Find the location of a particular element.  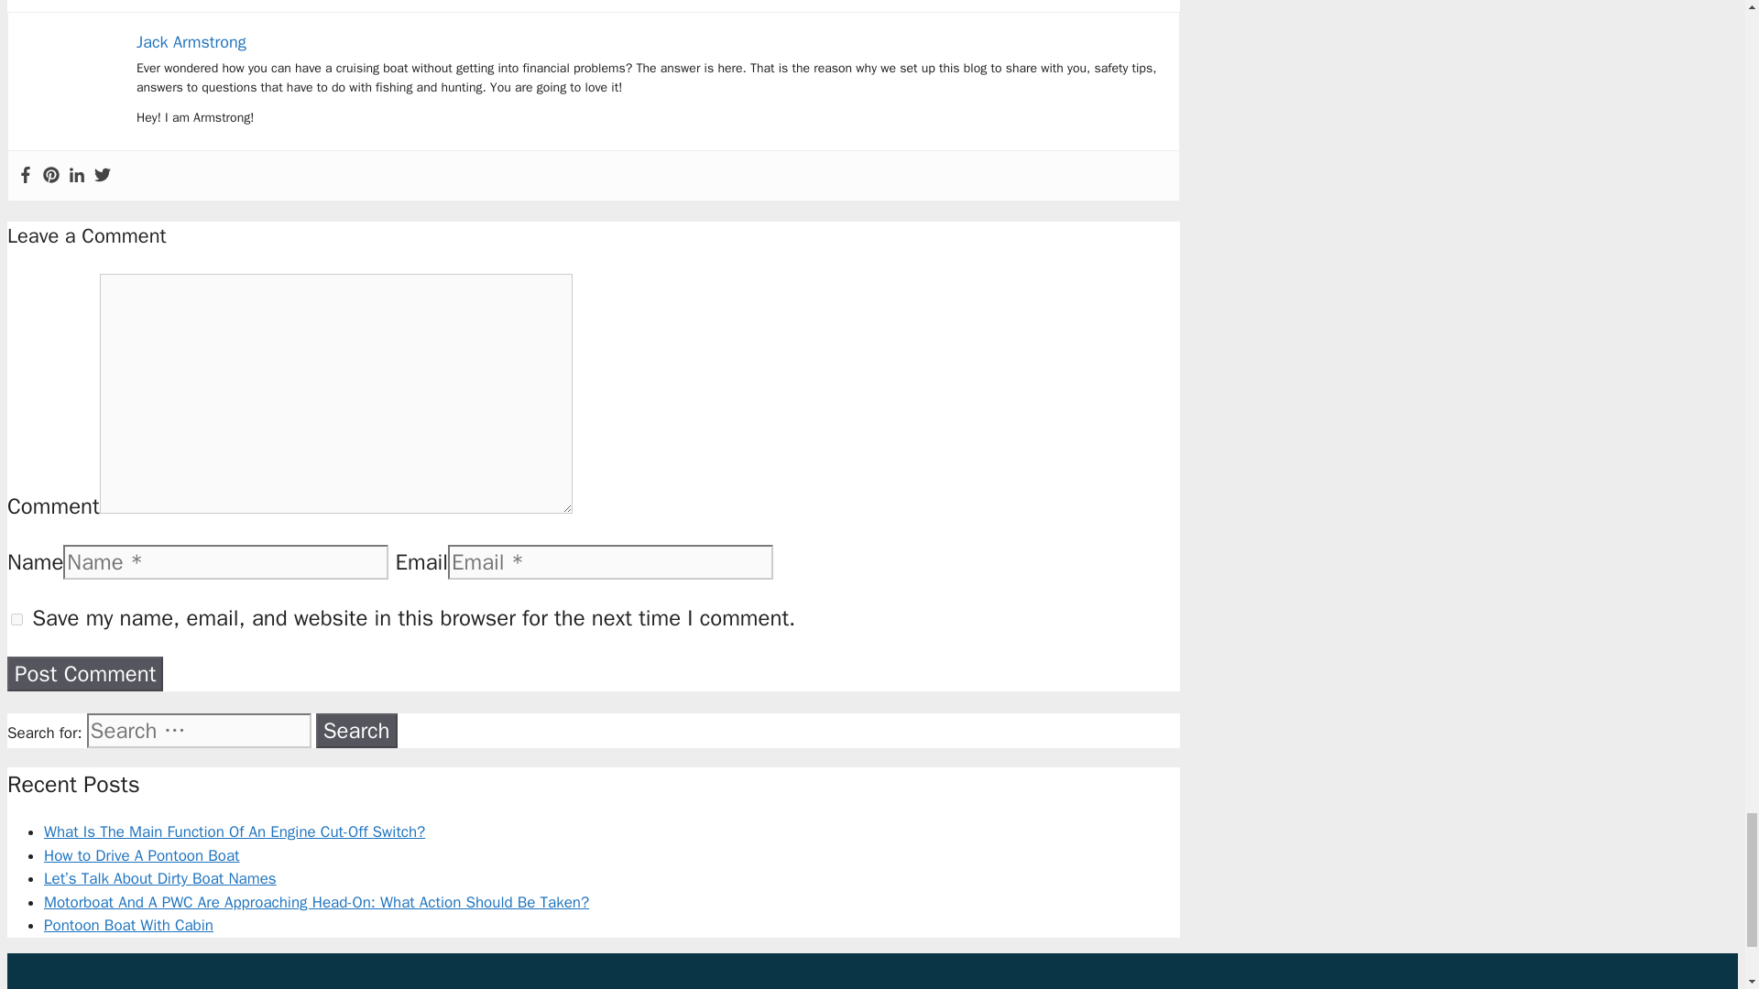

How to Drive A Pontoon Boat is located at coordinates (141, 855).